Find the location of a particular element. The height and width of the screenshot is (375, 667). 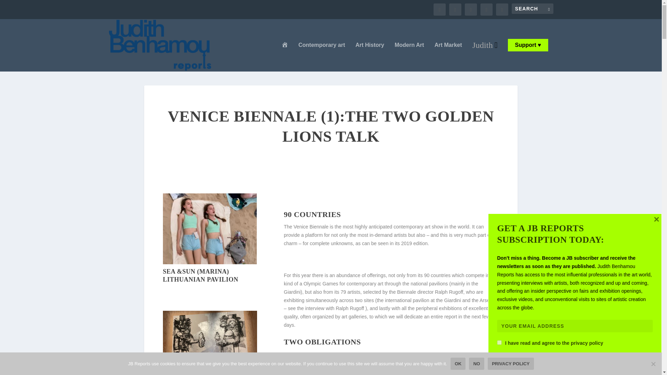

Sign up is located at coordinates (511, 360).